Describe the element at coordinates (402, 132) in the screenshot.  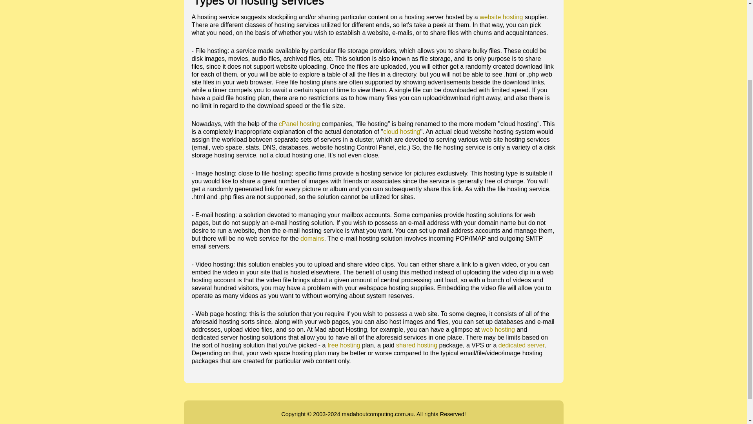
I see `cloud hosting` at that location.